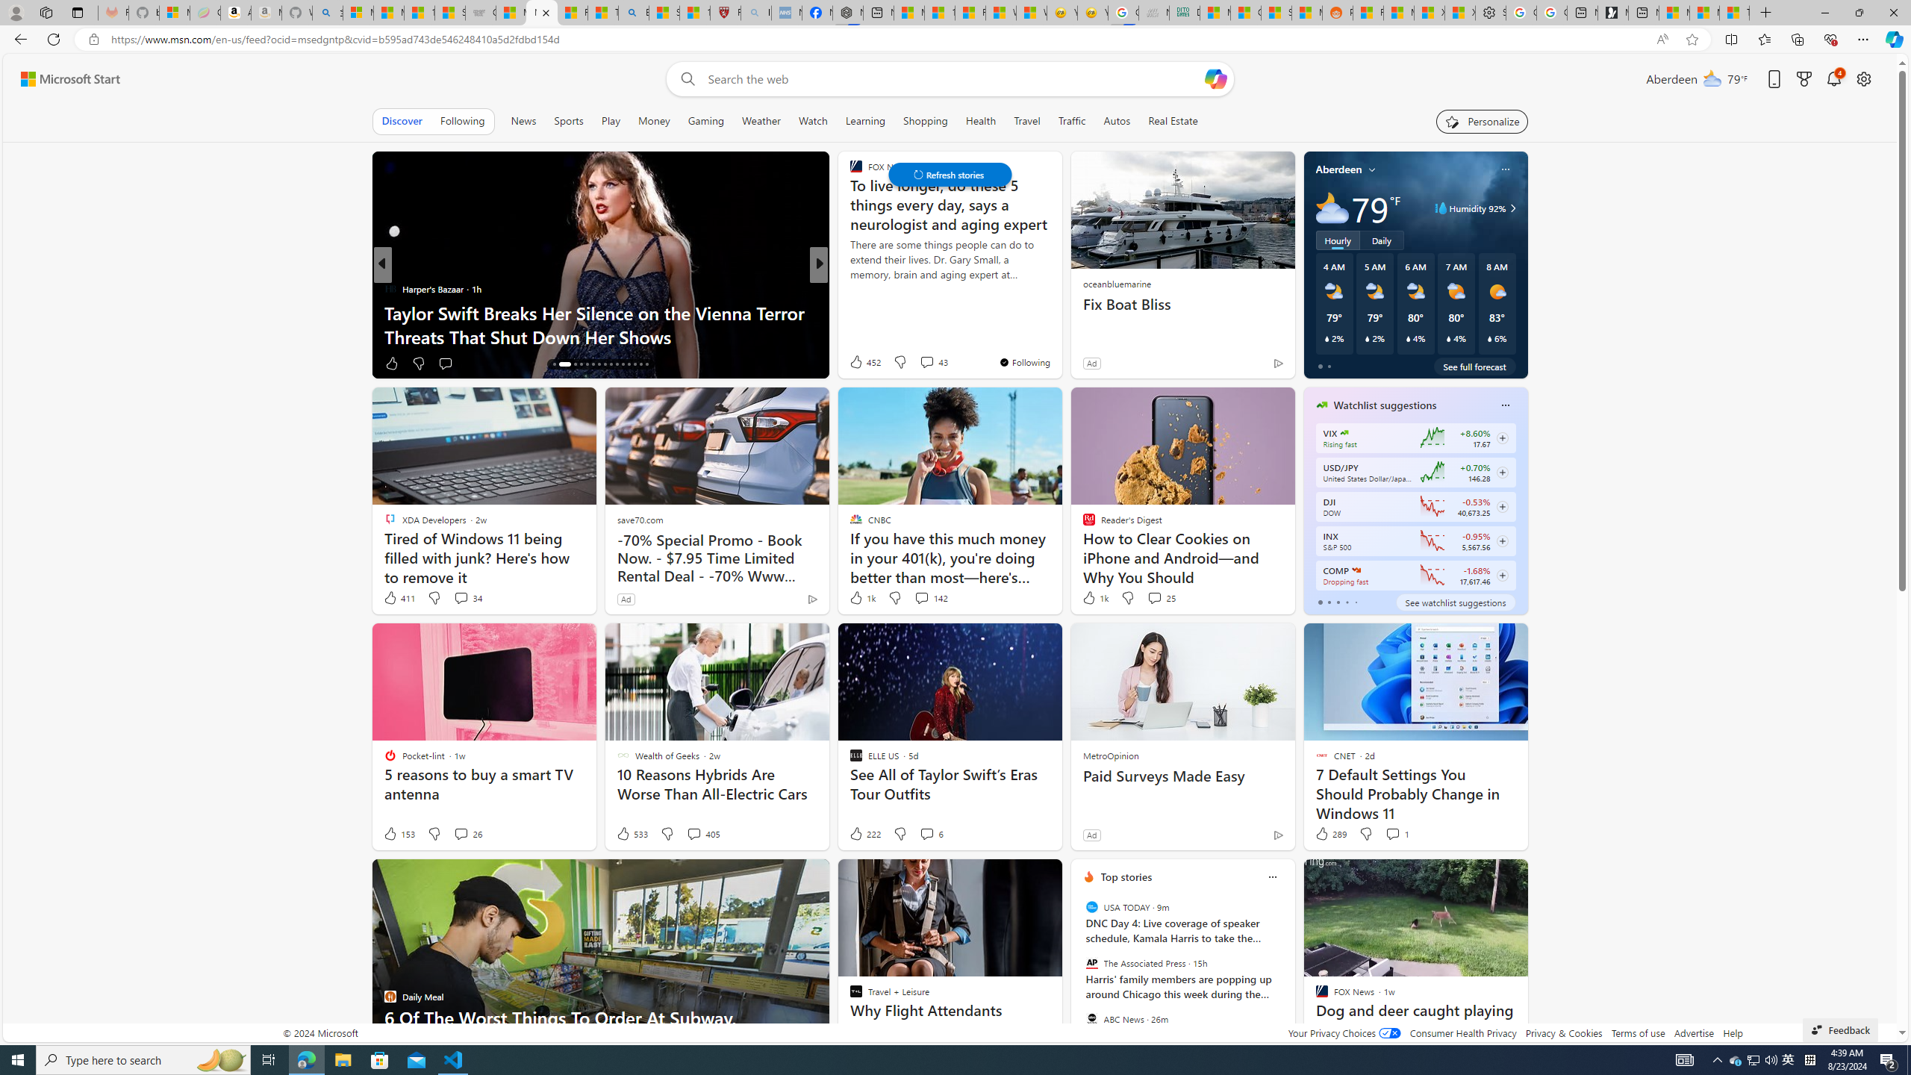 This screenshot has width=1911, height=1075. I want to click on 323 Like, so click(860, 363).